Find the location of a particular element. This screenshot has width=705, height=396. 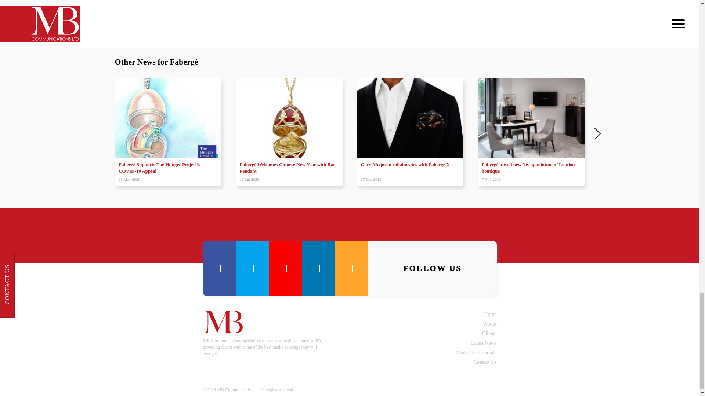

timepiece is located at coordinates (236, 15).